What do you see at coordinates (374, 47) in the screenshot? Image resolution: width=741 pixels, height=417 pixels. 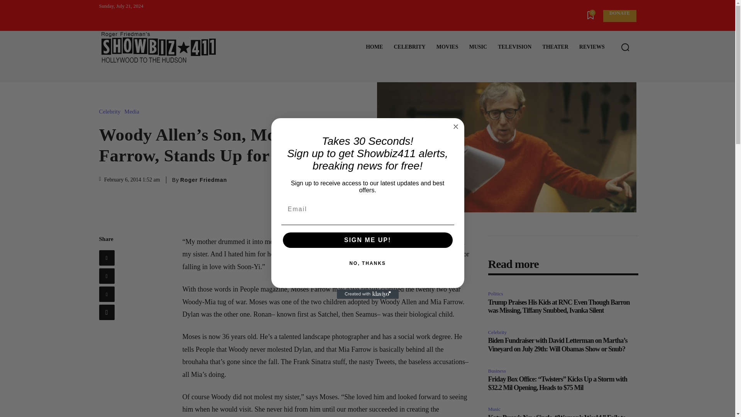 I see `HOME` at bounding box center [374, 47].